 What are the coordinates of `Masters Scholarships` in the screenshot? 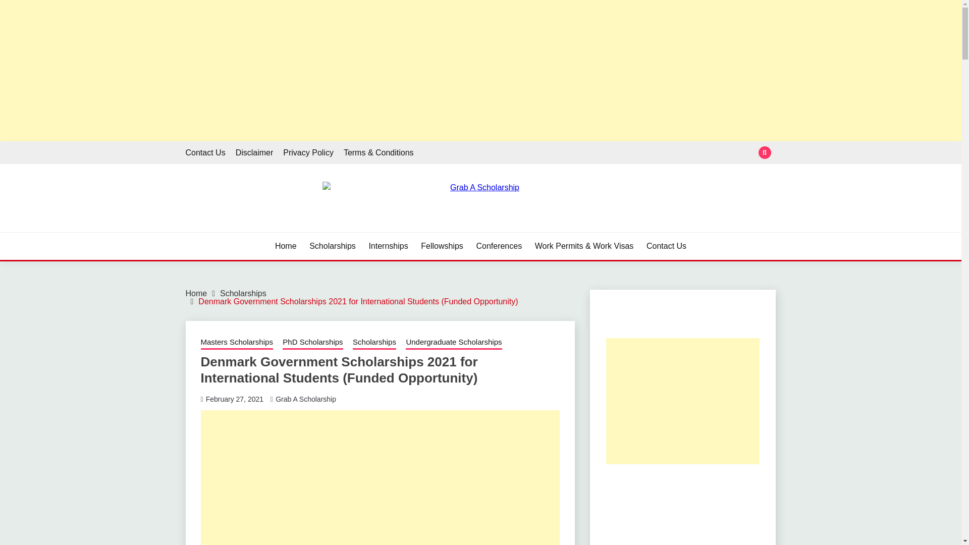 It's located at (237, 343).